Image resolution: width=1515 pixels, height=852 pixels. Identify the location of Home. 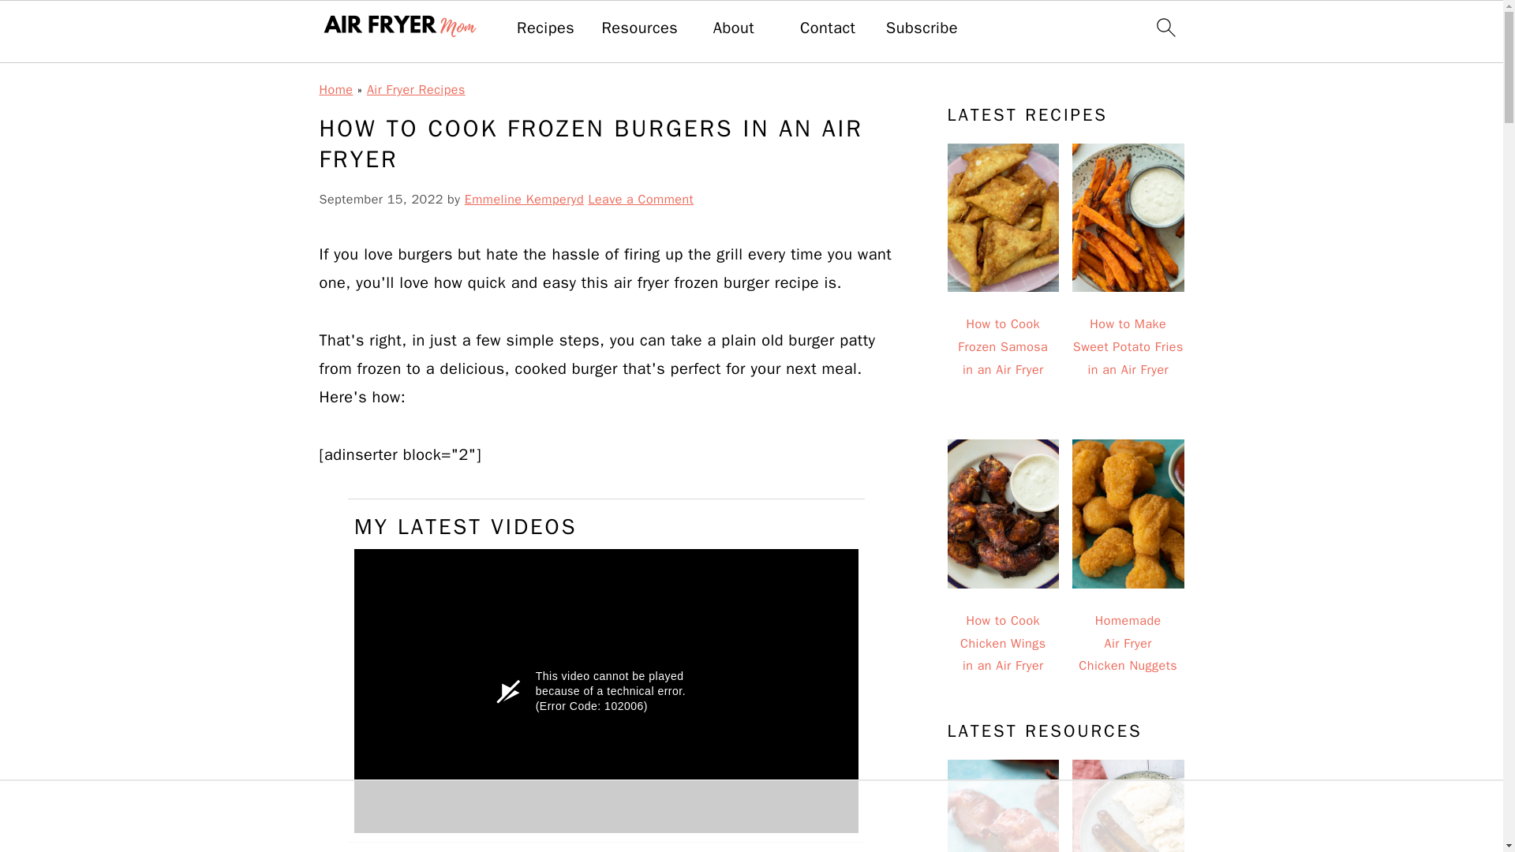
(335, 90).